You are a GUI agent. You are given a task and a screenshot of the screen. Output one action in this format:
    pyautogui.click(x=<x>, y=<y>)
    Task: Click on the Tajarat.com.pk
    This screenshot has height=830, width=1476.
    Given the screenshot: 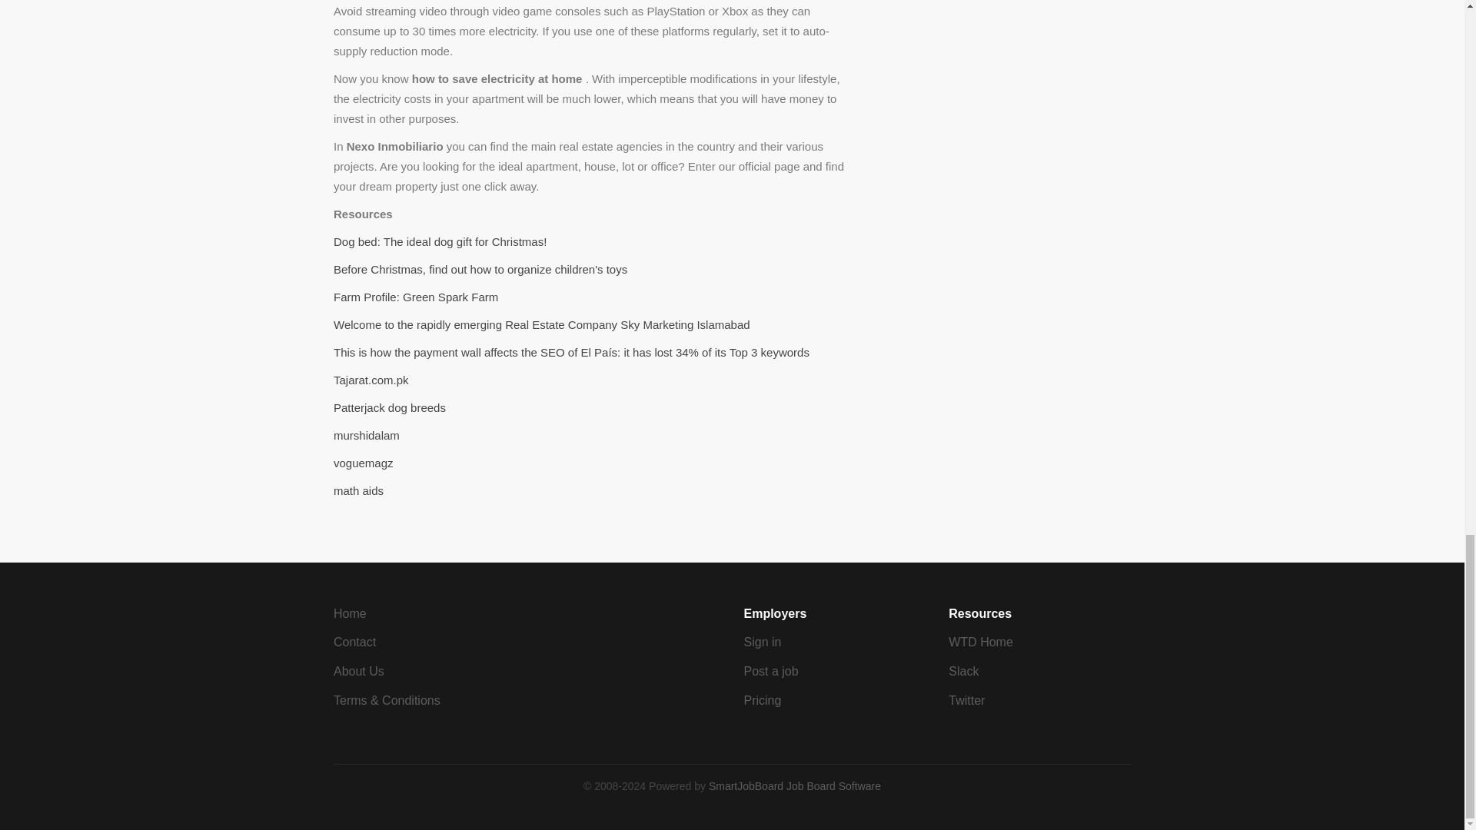 What is the action you would take?
    pyautogui.click(x=371, y=380)
    